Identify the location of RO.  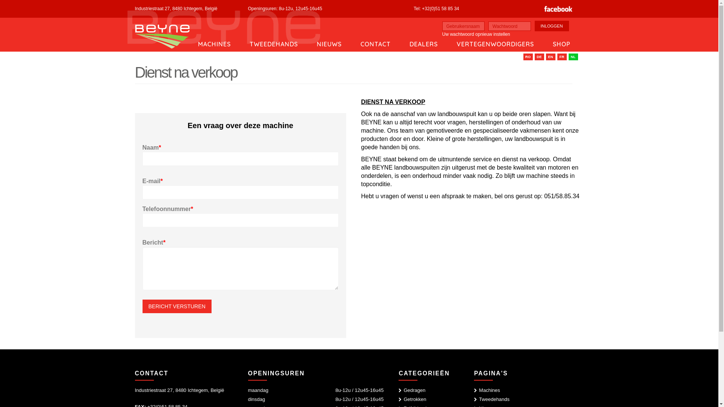
(528, 57).